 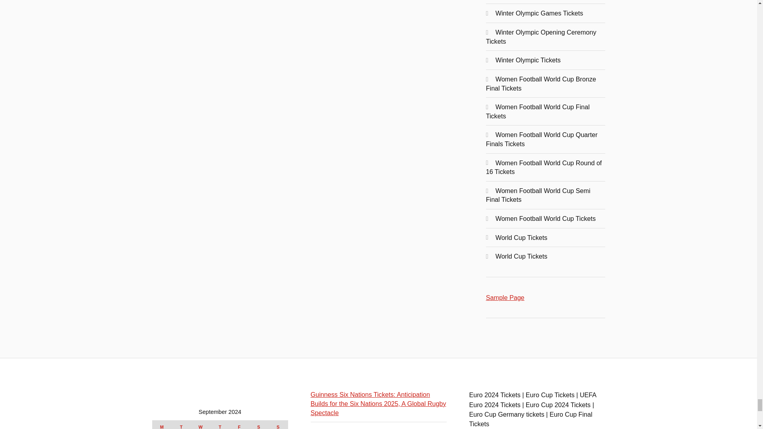 What do you see at coordinates (259, 425) in the screenshot?
I see `Saturday` at bounding box center [259, 425].